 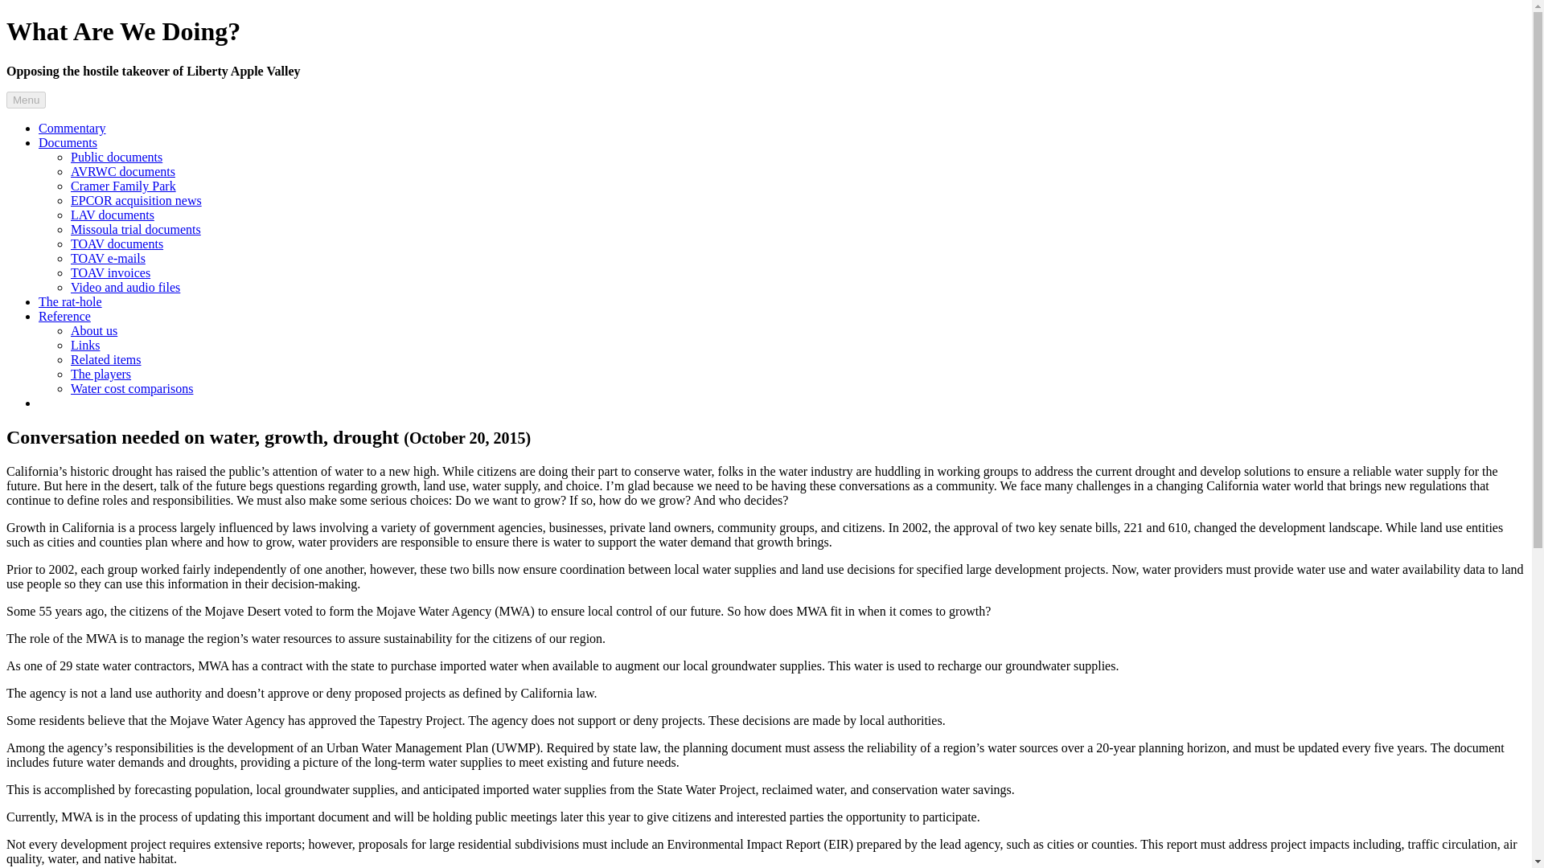 I want to click on Links, so click(x=85, y=346).